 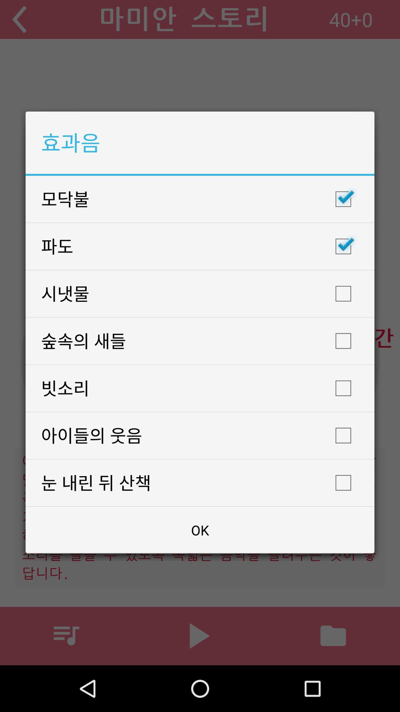 I want to click on click the ok, so click(x=200, y=530).